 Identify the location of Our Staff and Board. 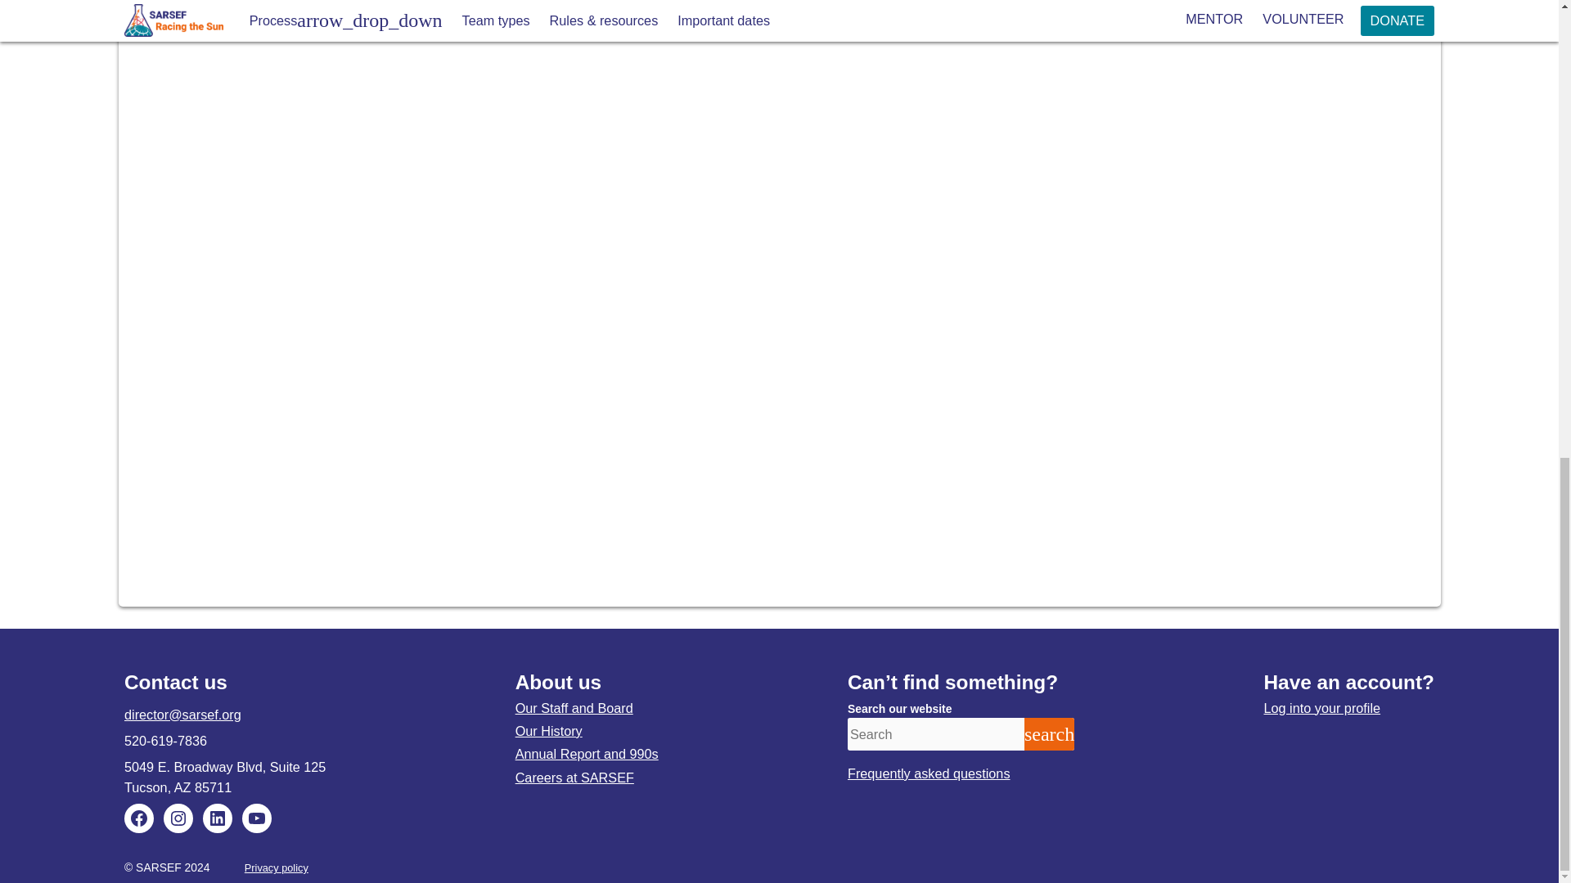
(574, 708).